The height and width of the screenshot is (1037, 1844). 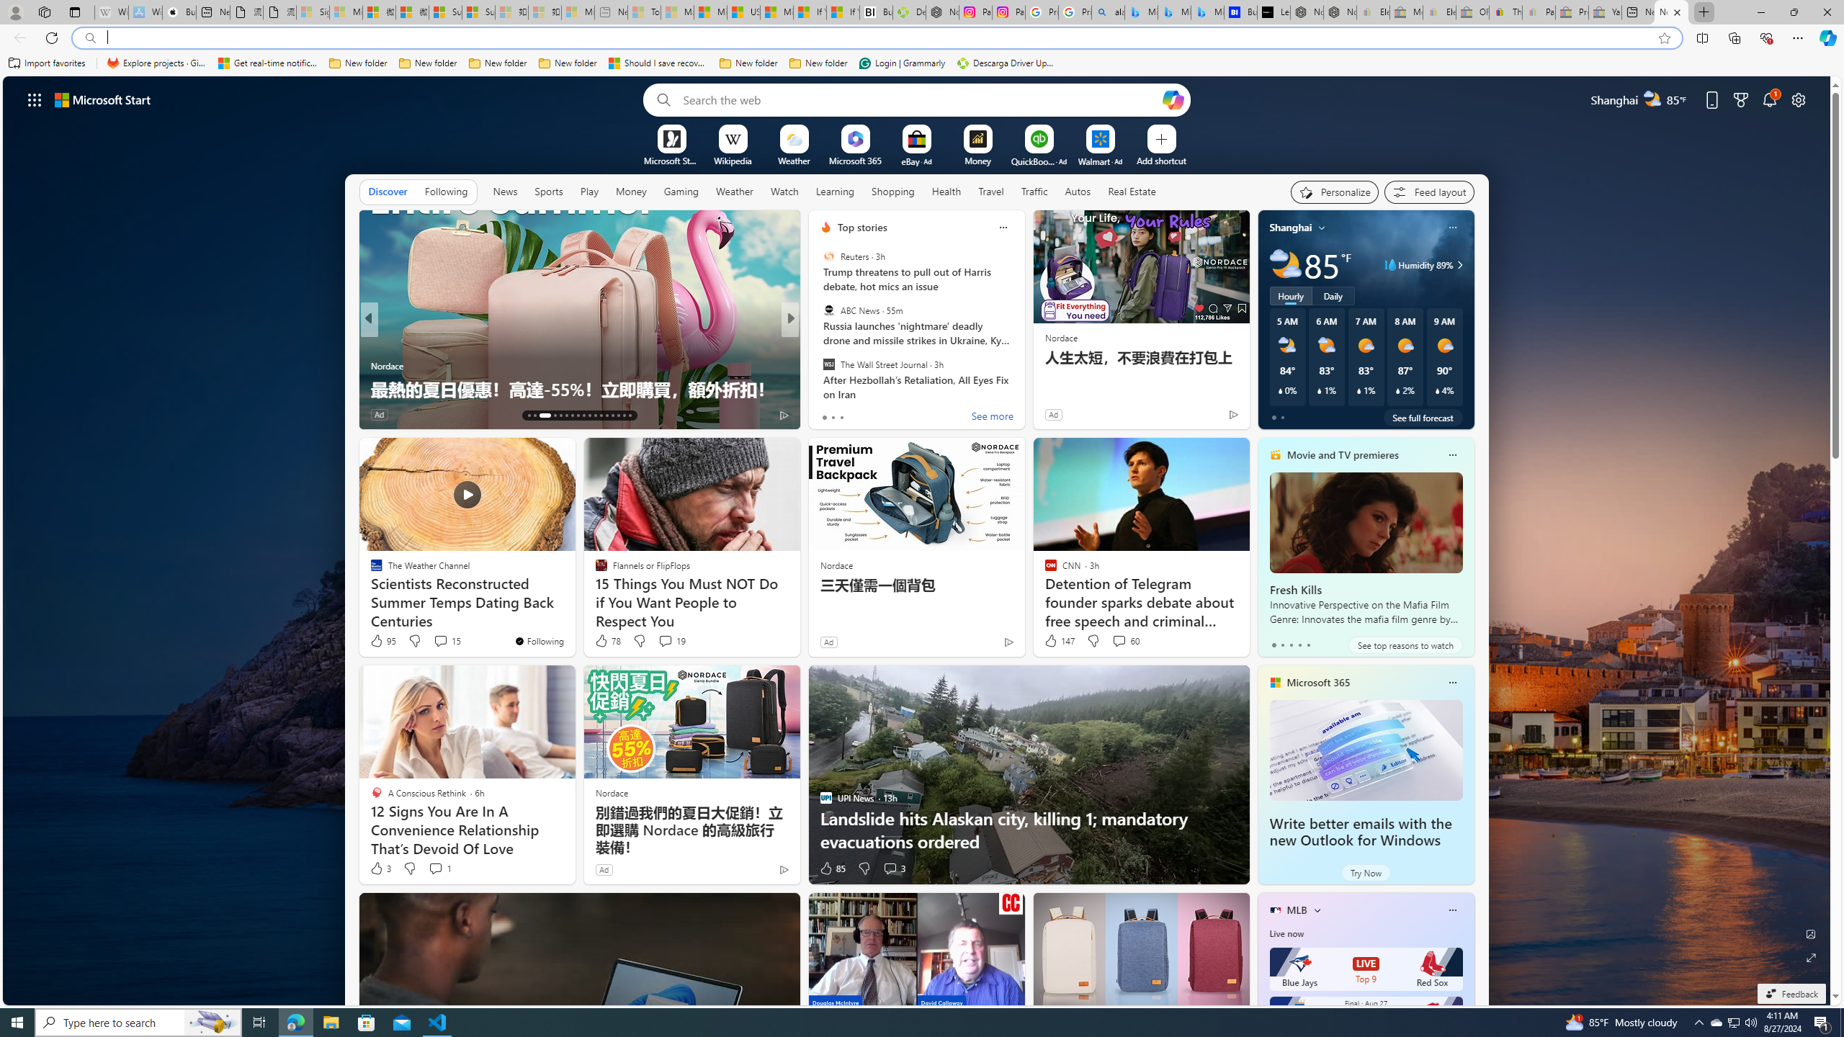 I want to click on View comments 22 Comment, so click(x=890, y=414).